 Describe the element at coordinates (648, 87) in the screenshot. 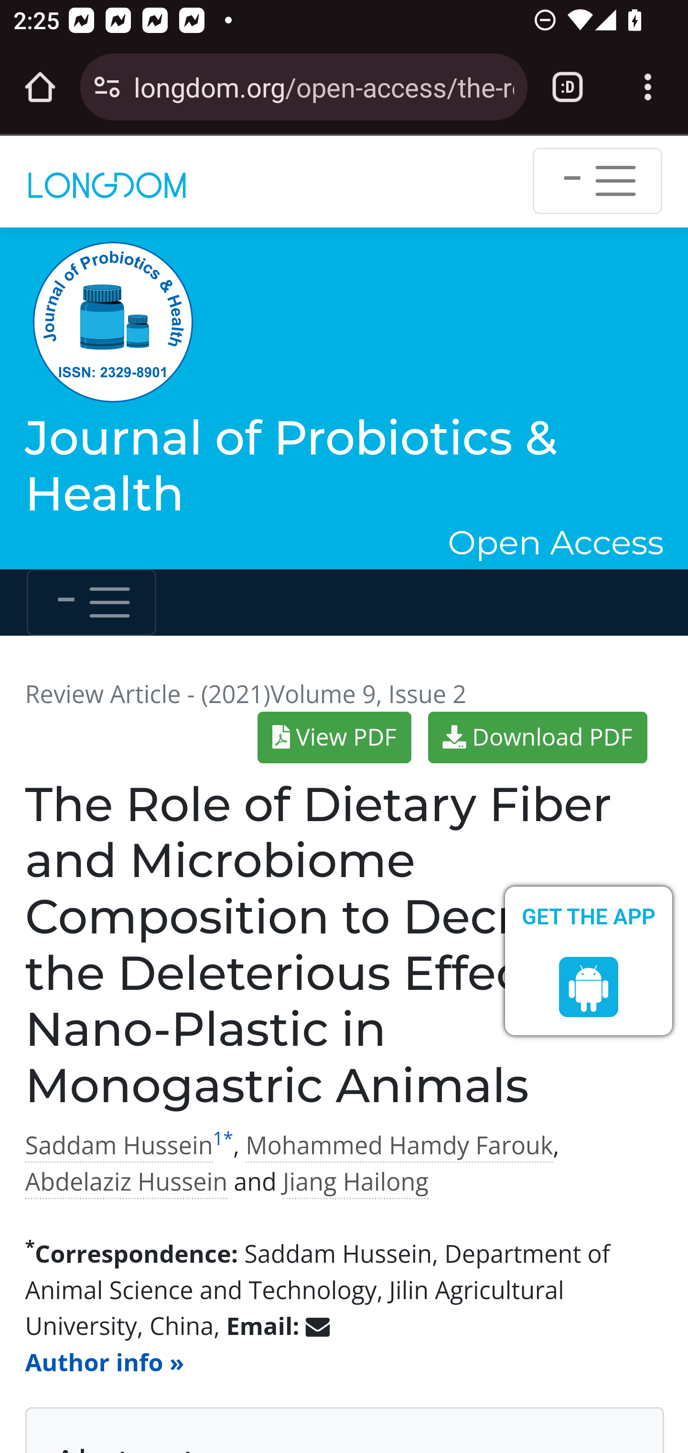

I see `Customize and control Google Chrome` at that location.